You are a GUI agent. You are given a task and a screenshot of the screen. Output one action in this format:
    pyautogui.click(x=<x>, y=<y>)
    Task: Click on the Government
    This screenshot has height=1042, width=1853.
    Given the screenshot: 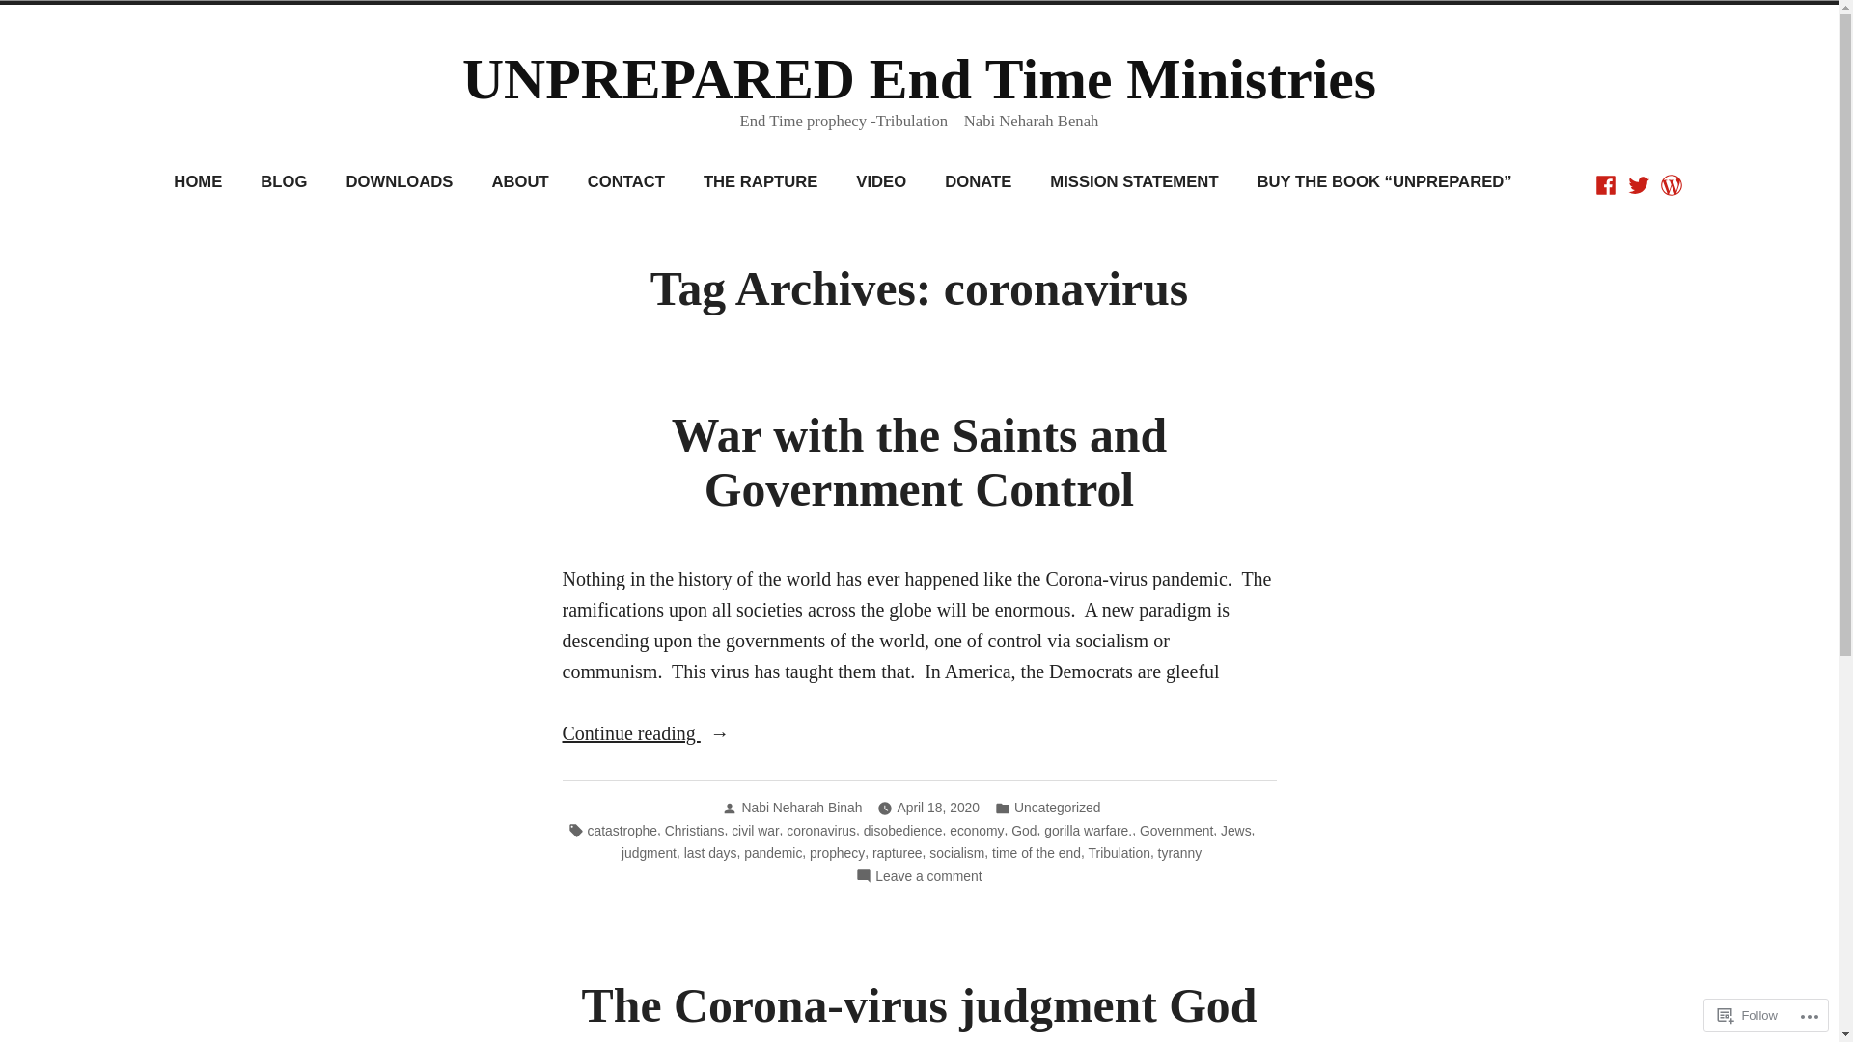 What is the action you would take?
    pyautogui.click(x=1176, y=831)
    